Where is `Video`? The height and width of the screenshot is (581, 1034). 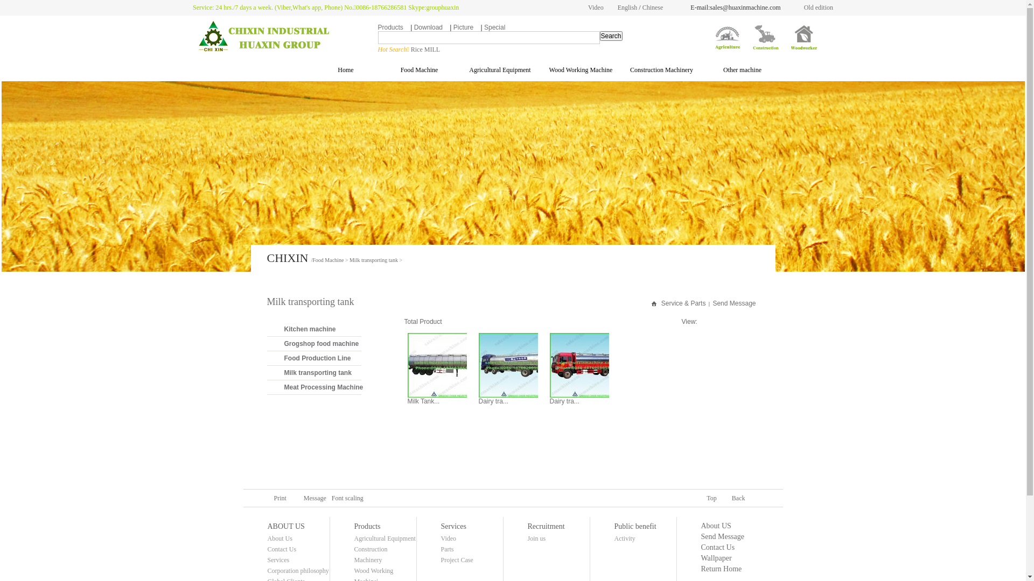
Video is located at coordinates (448, 539).